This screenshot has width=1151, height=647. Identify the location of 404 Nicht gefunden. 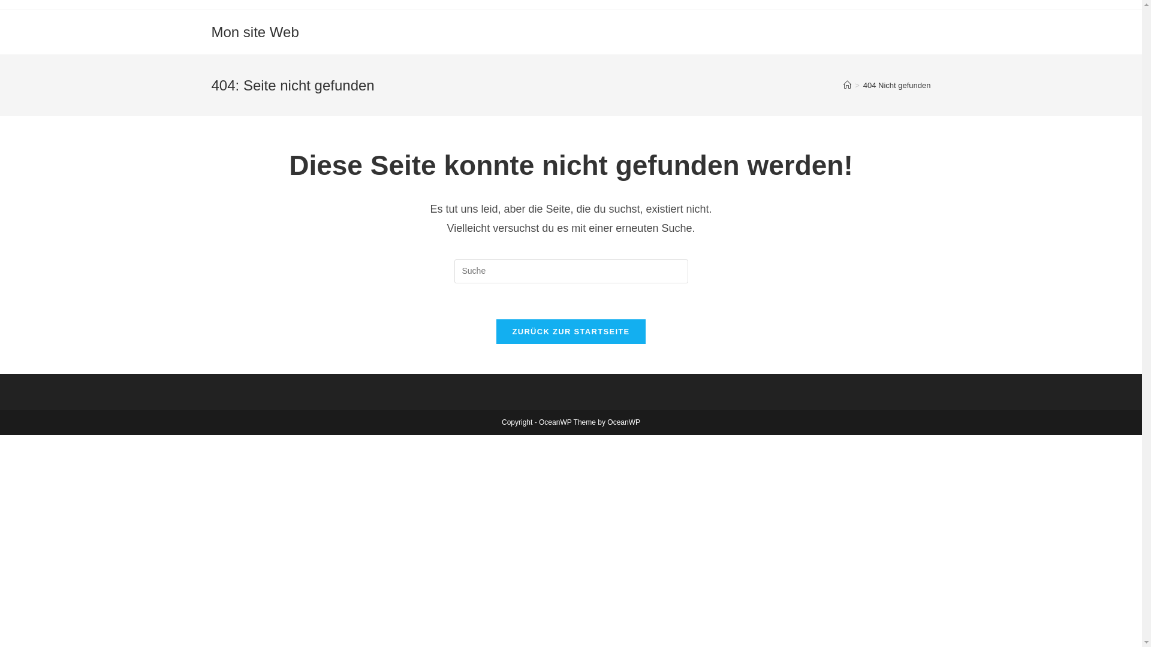
(897, 85).